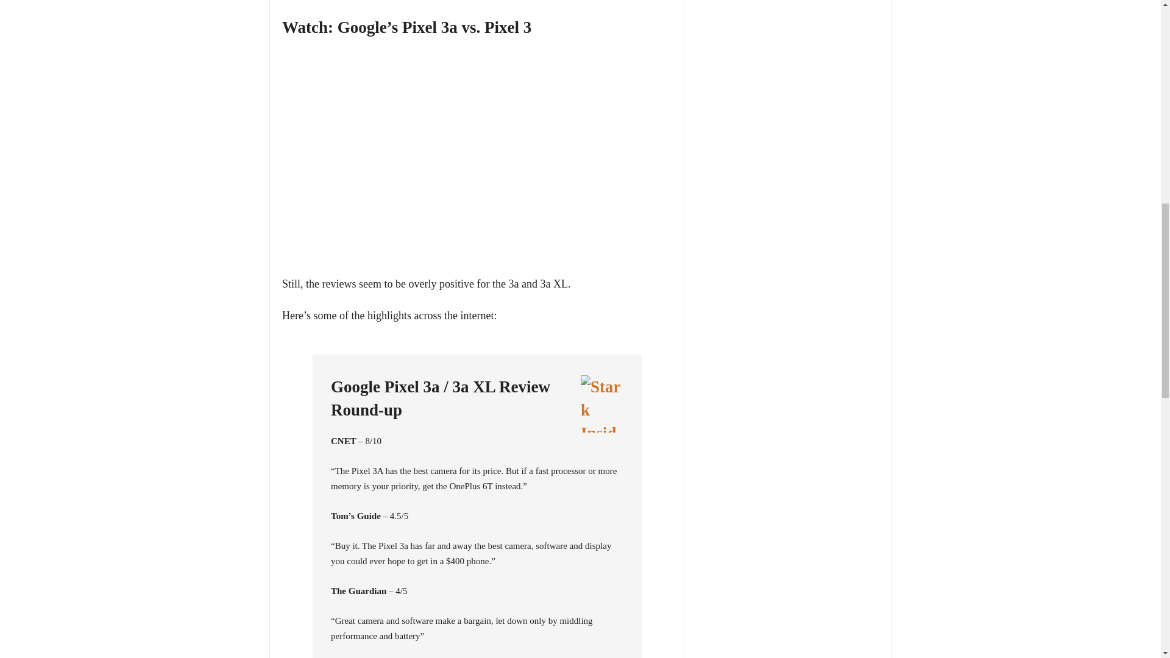 This screenshot has height=658, width=1170. What do you see at coordinates (477, 161) in the screenshot?
I see `Pixel 3a vs Pixel 3 - Everything You Need To Know Right Now!` at bounding box center [477, 161].